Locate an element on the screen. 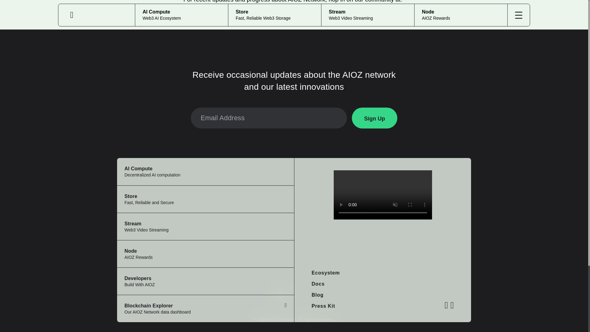  Sign Up is located at coordinates (205, 172).